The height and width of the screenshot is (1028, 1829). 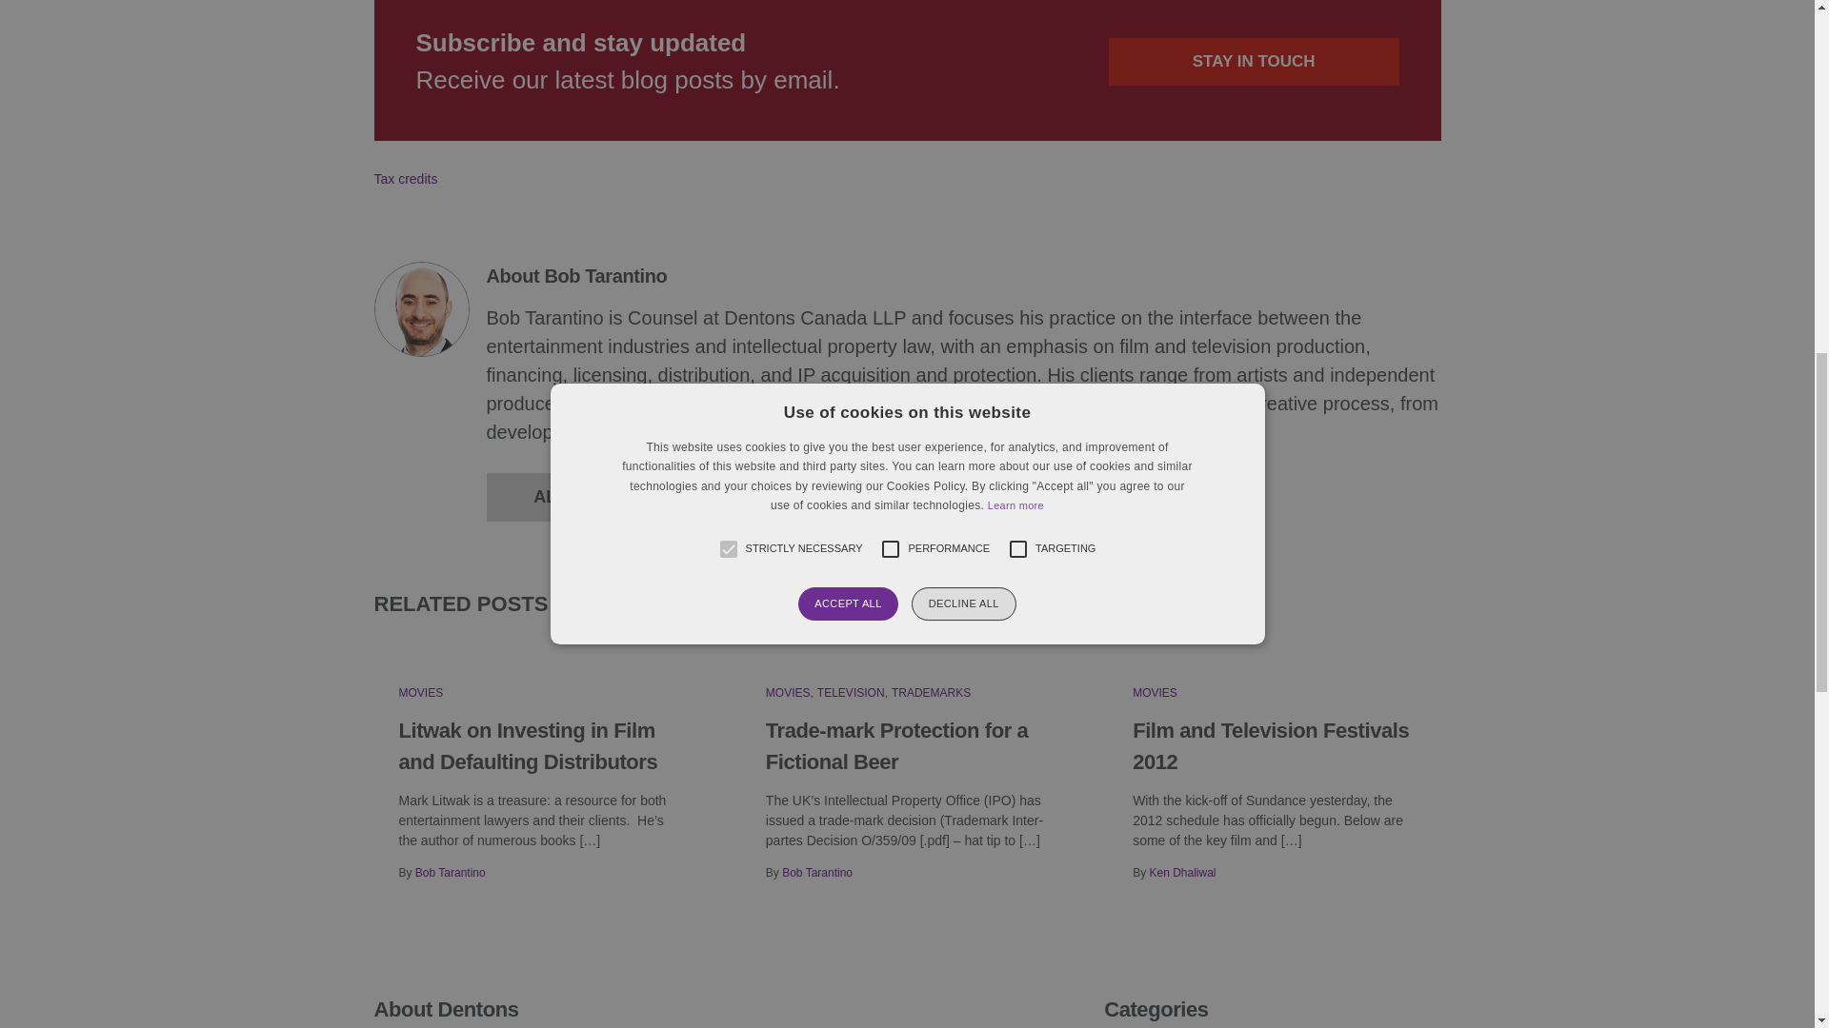 What do you see at coordinates (788, 693) in the screenshot?
I see `MOVIES` at bounding box center [788, 693].